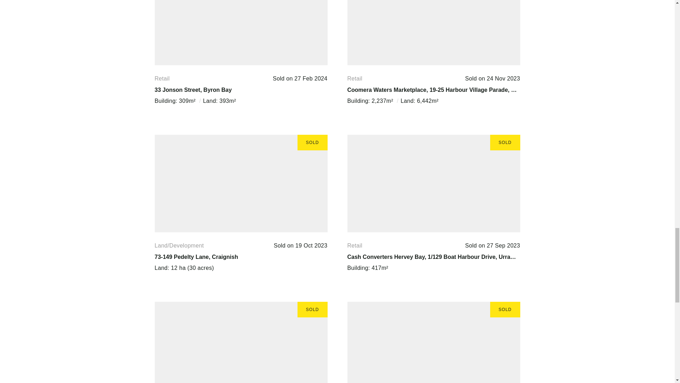  Describe the element at coordinates (433, 183) in the screenshot. I see `SOLD` at that location.